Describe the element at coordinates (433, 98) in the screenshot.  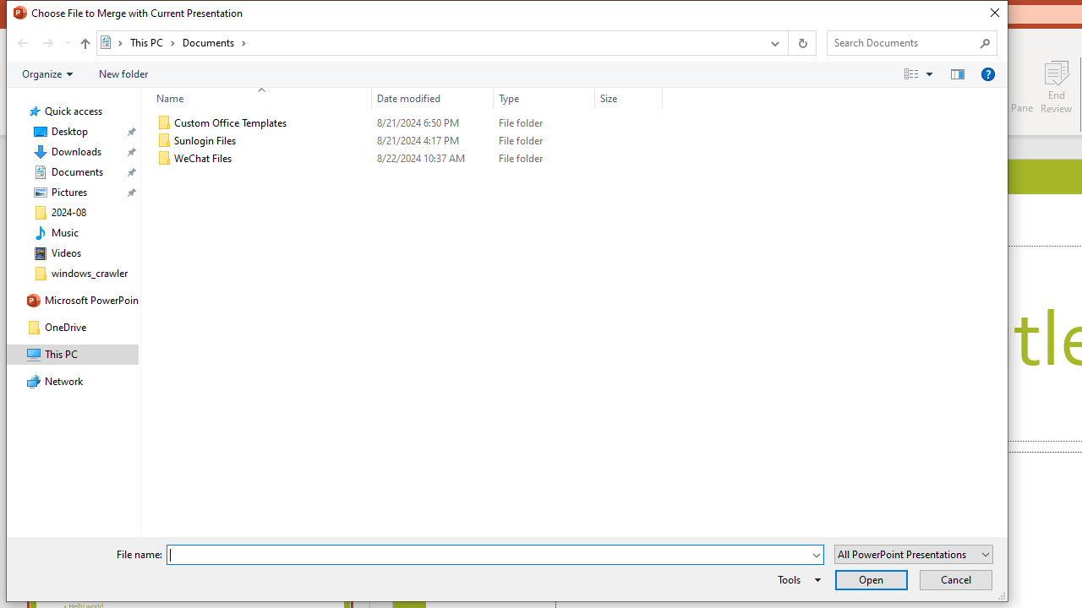
I see `Date modified` at that location.